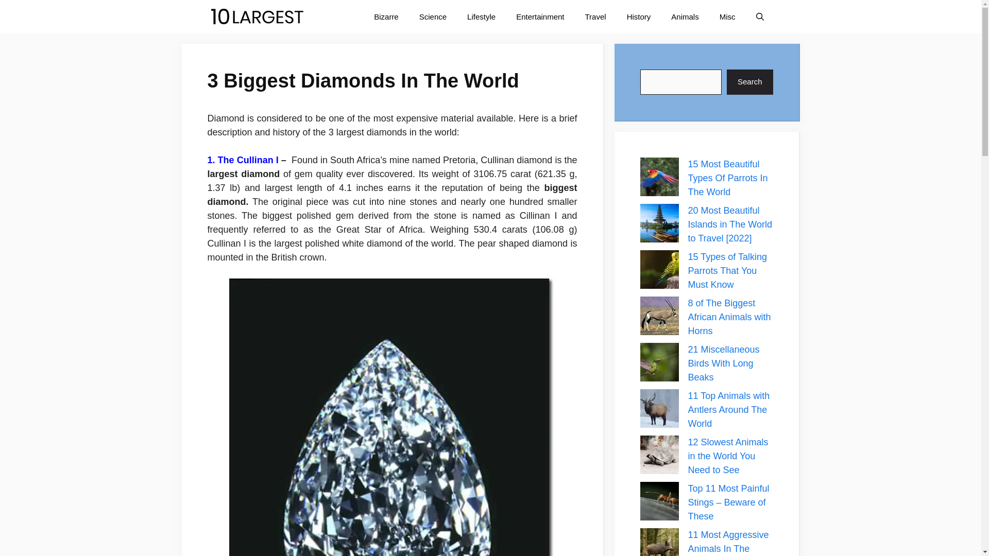  I want to click on Misc, so click(727, 16).